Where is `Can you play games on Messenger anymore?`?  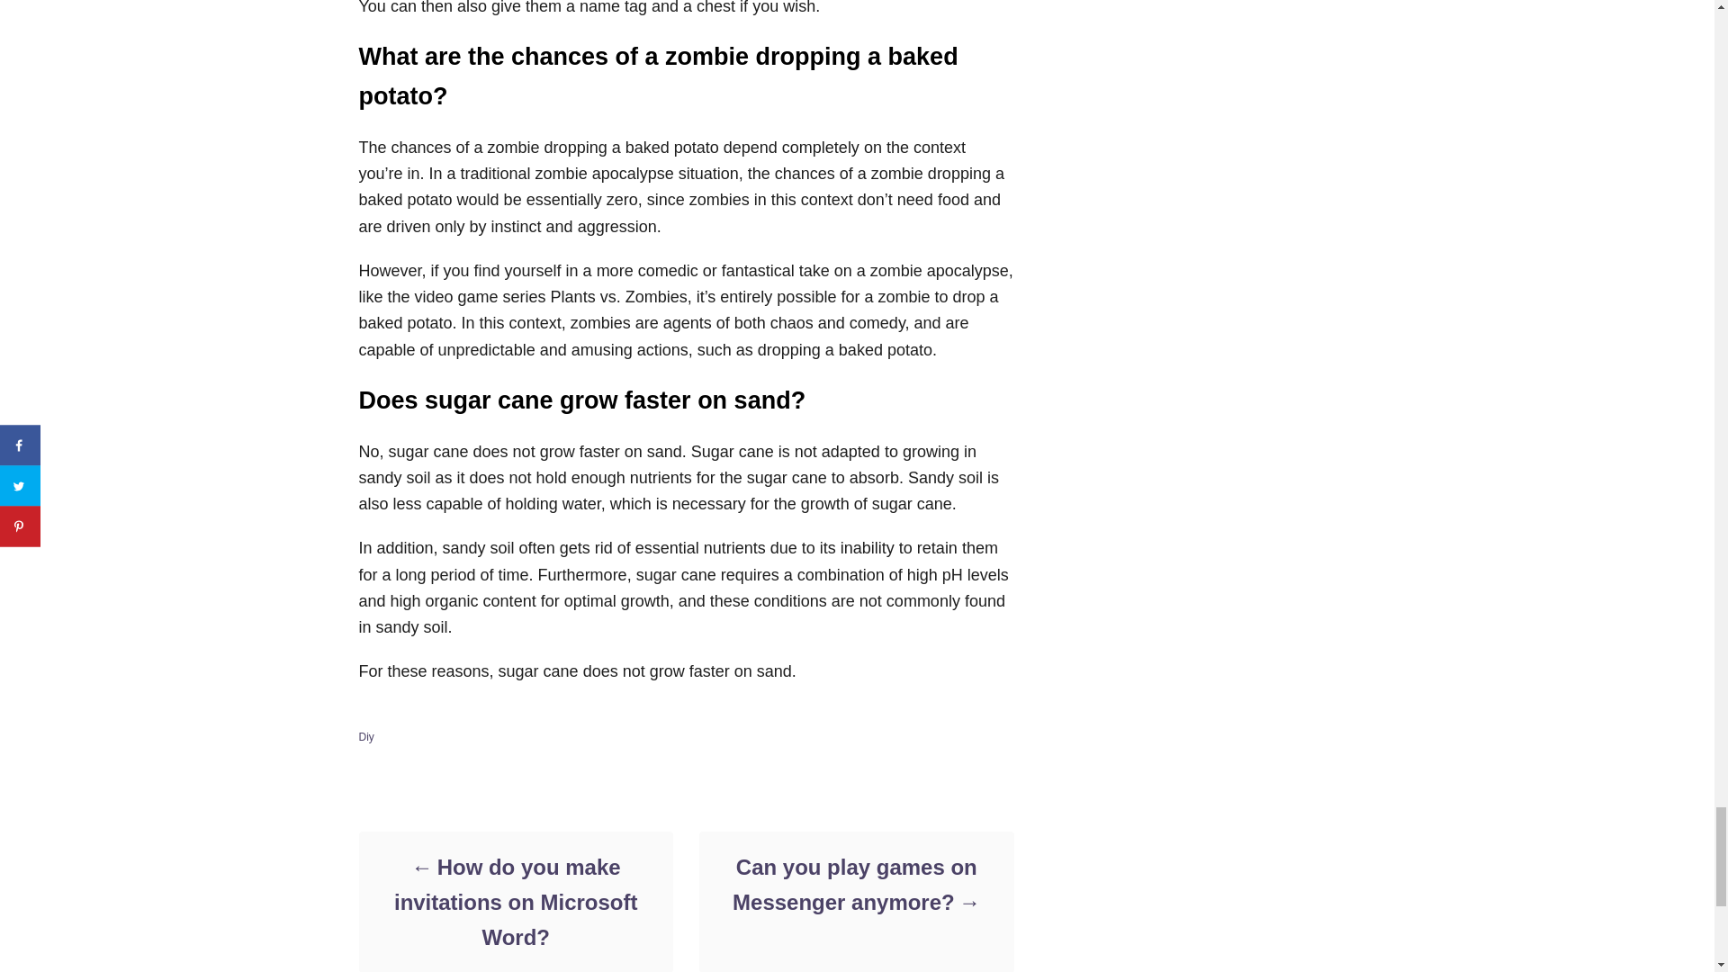
Can you play games on Messenger anymore? is located at coordinates (855, 884).